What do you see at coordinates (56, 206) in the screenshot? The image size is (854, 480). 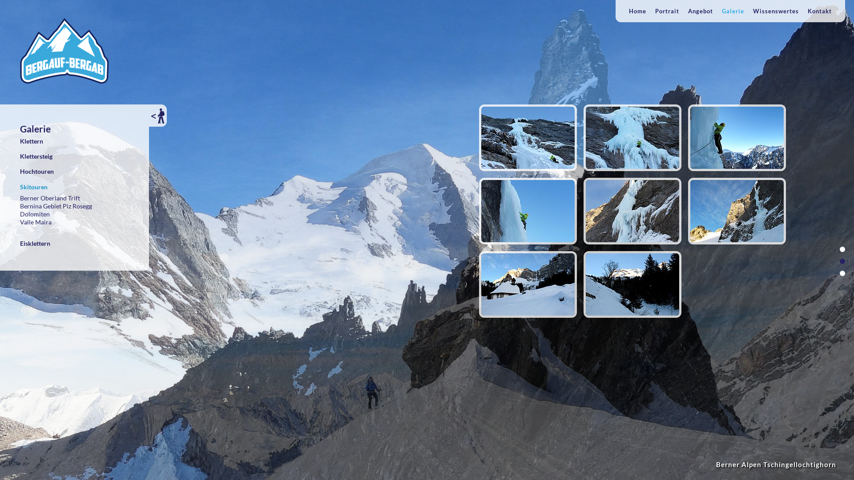 I see `Bernina Gebiet Piz Rosegg` at bounding box center [56, 206].